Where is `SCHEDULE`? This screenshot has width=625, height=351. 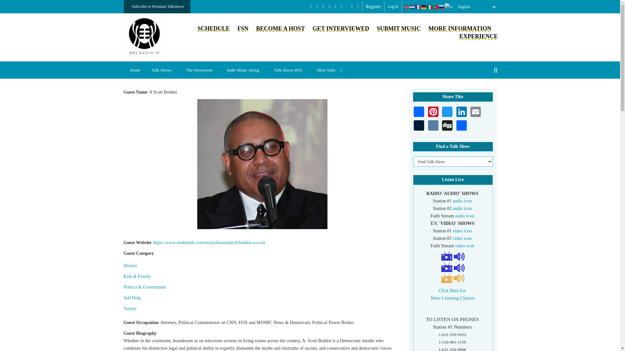 SCHEDULE is located at coordinates (214, 29).